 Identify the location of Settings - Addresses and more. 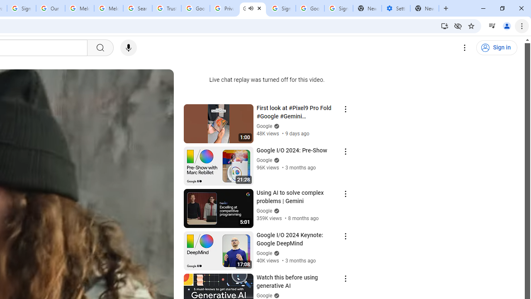
(396, 8).